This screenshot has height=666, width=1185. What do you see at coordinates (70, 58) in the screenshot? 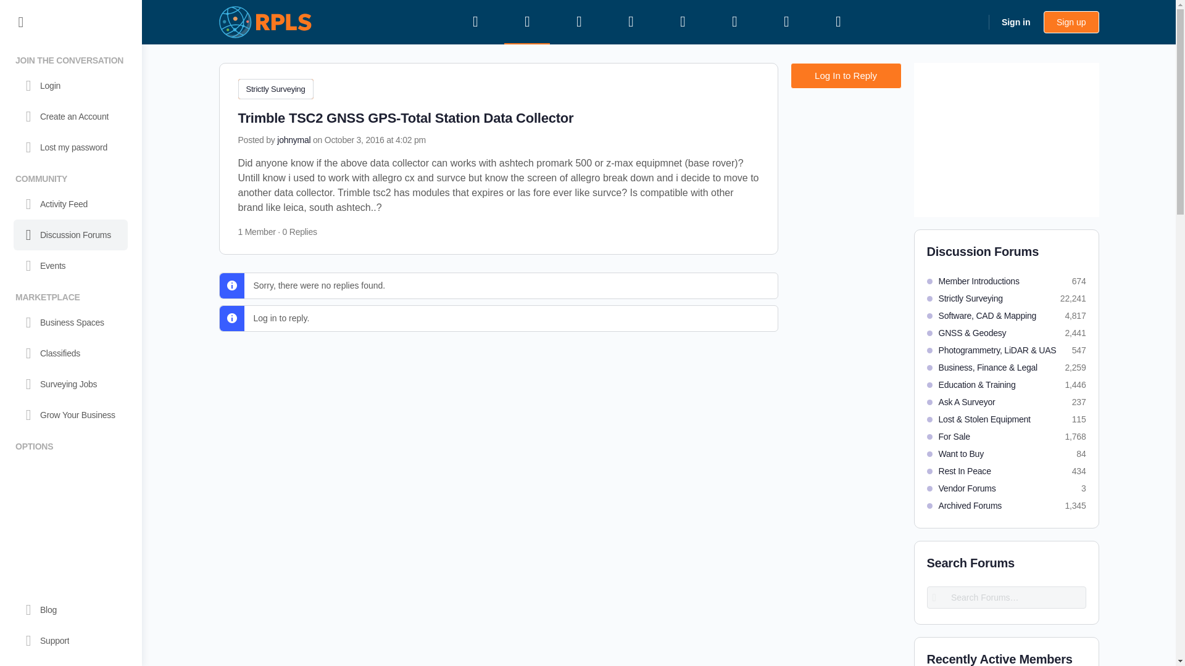
I see `JOIN THE CONVERSATION` at bounding box center [70, 58].